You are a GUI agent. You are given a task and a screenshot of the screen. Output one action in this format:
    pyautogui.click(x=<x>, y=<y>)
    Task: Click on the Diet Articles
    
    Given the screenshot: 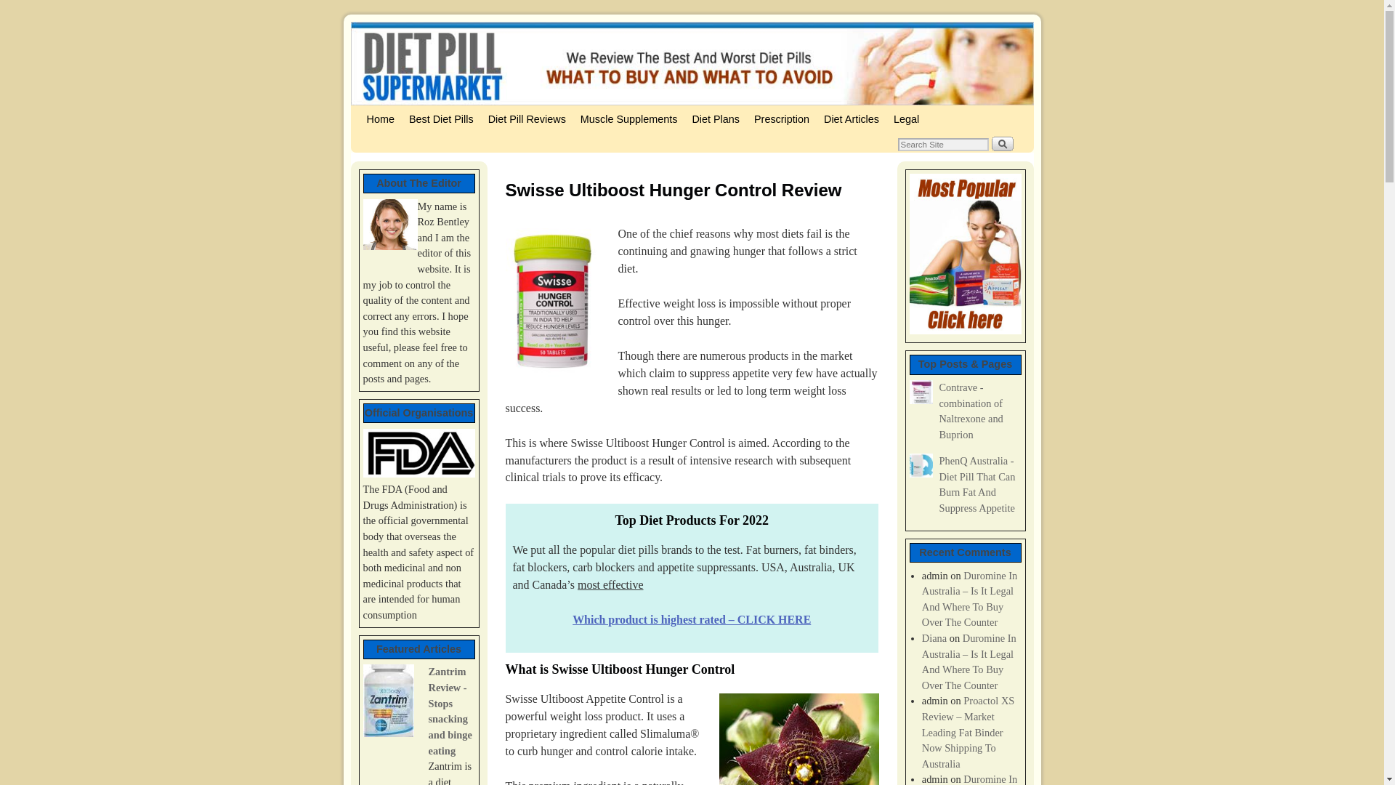 What is the action you would take?
    pyautogui.click(x=851, y=118)
    